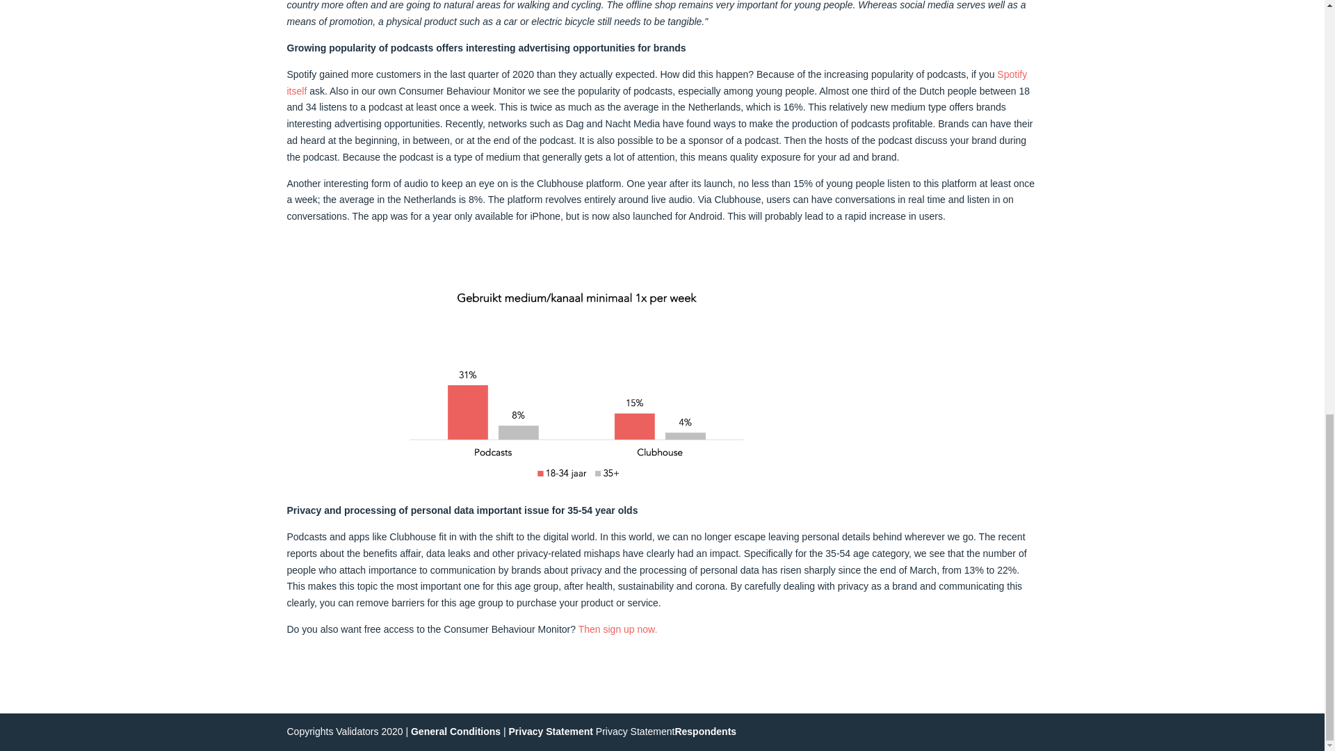 This screenshot has width=1335, height=751. I want to click on Privacy Statement, so click(551, 732).